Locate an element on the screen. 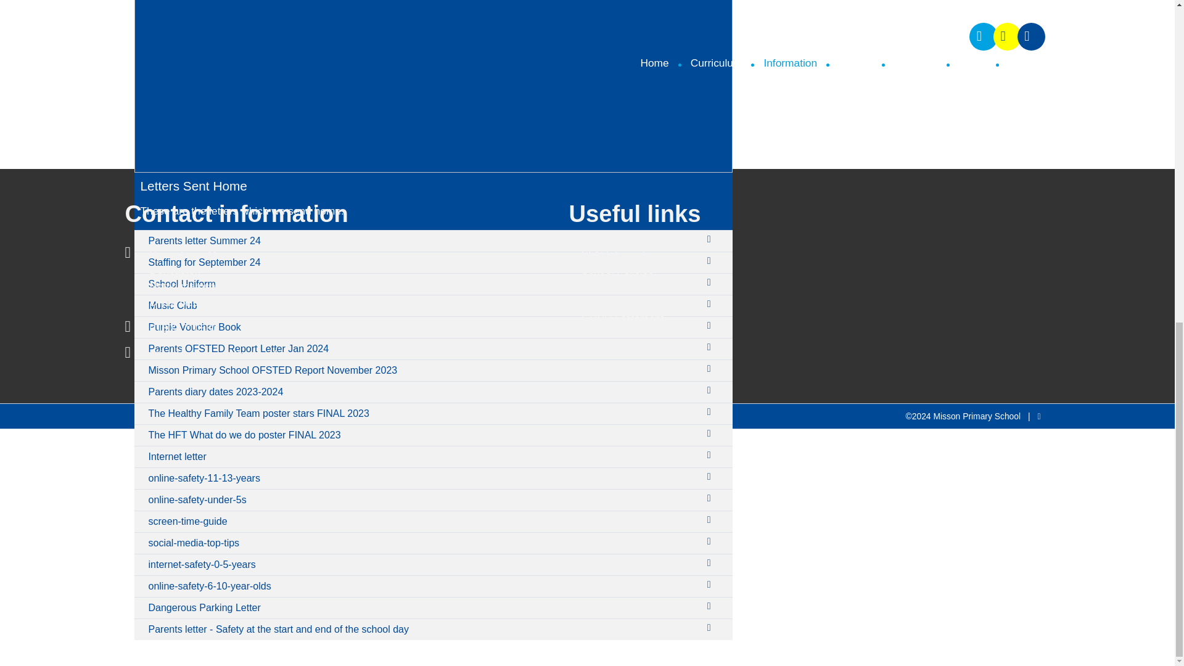 This screenshot has width=1184, height=666. Purple Voucher Book is located at coordinates (422, 327).